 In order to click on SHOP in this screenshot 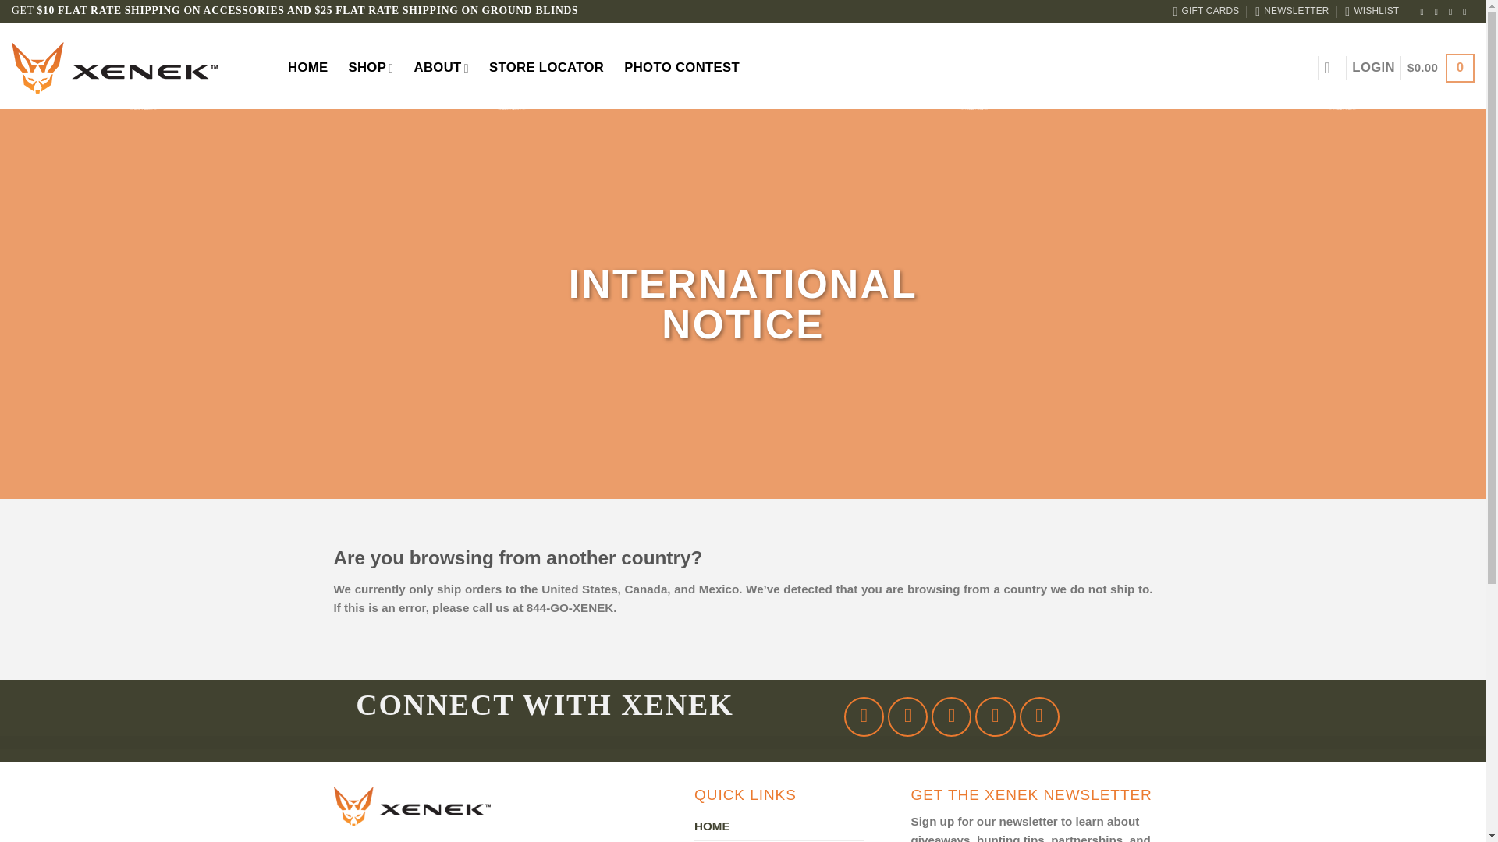, I will do `click(370, 68)`.